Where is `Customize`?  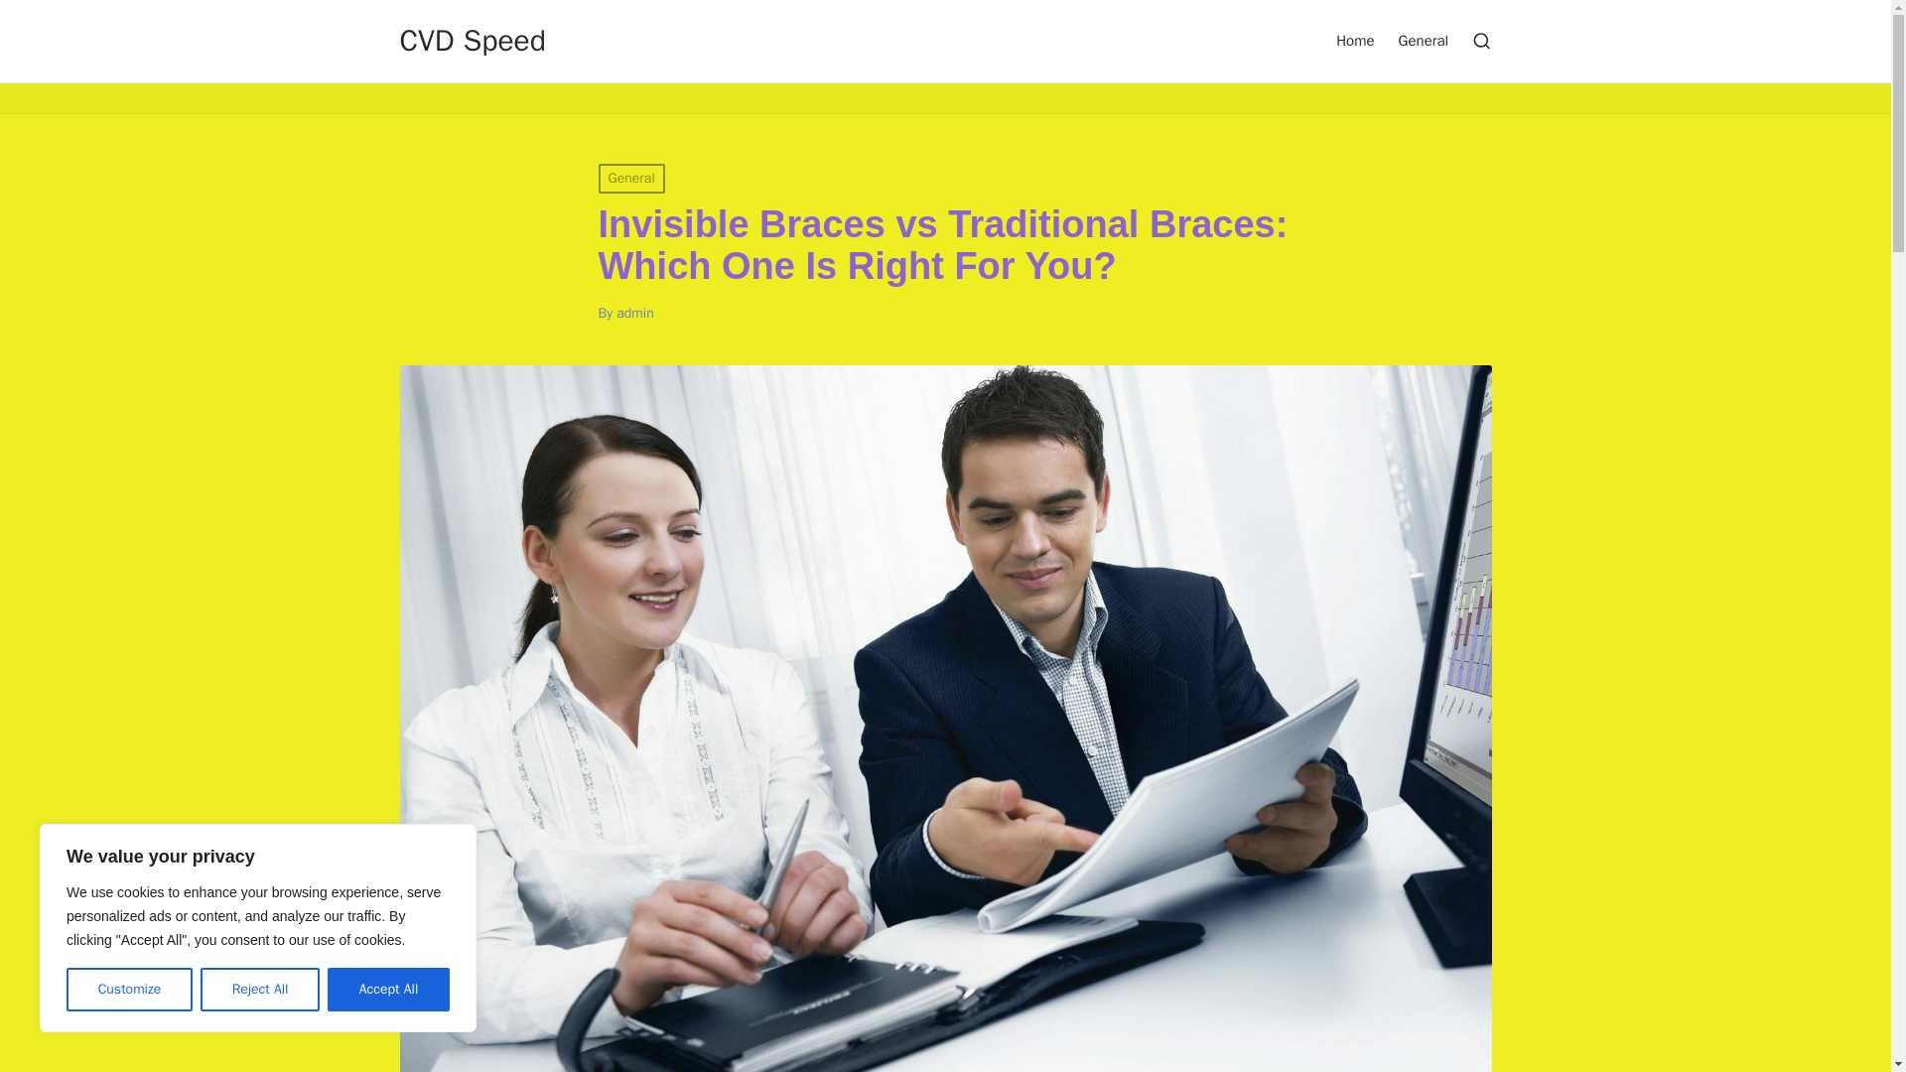 Customize is located at coordinates (129, 990).